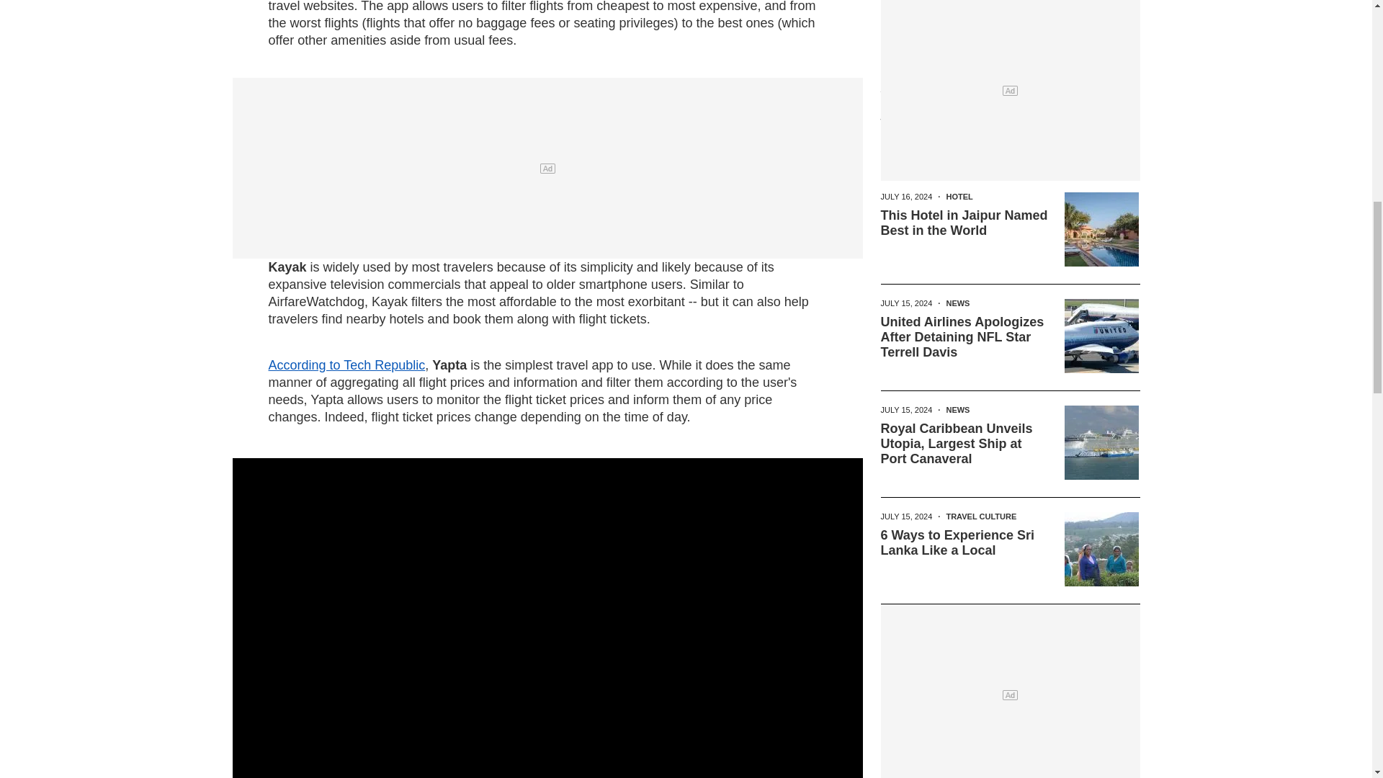 The width and height of the screenshot is (1383, 778). I want to click on EUROPE, so click(962, 89).